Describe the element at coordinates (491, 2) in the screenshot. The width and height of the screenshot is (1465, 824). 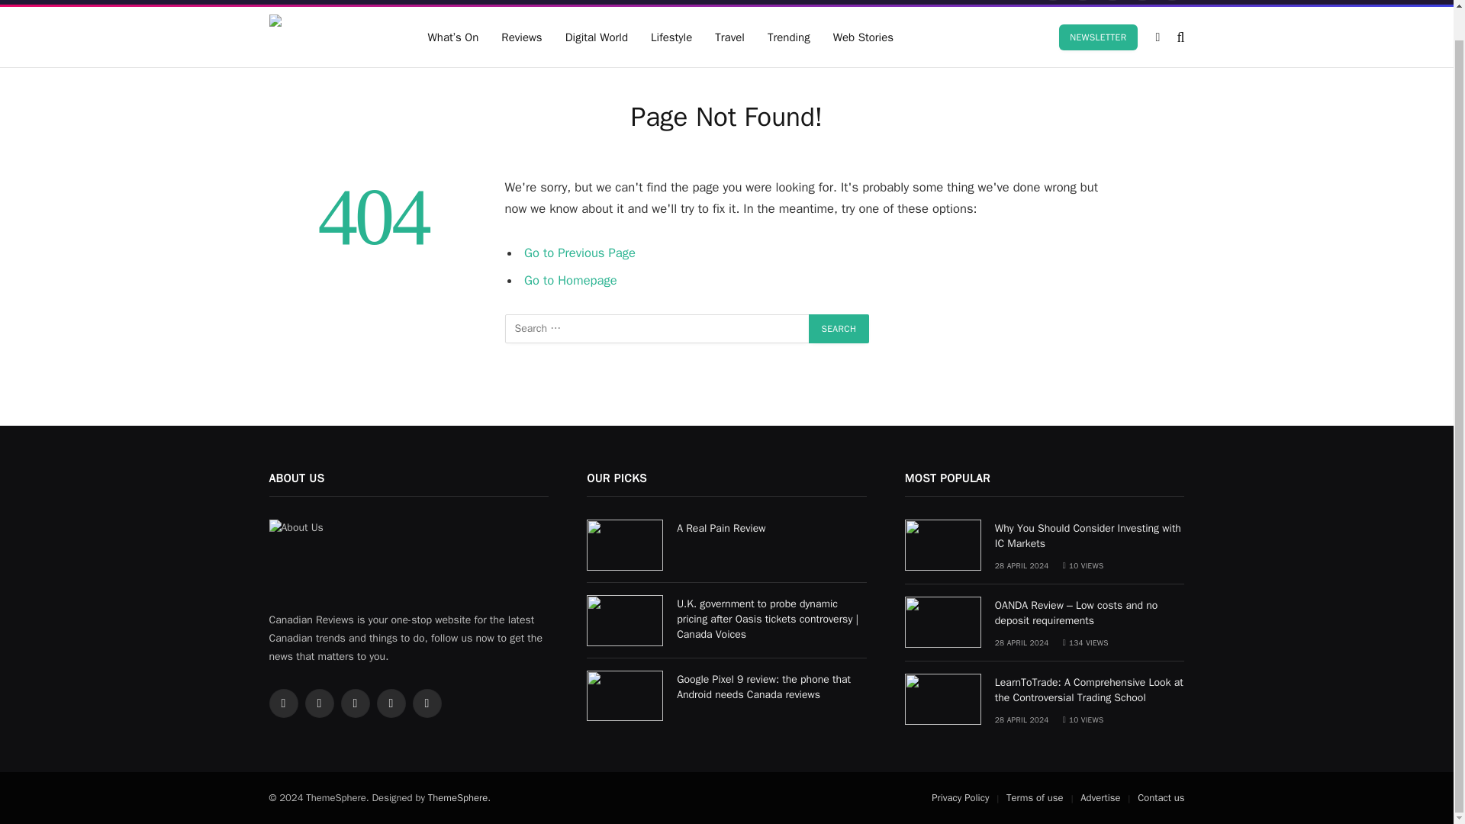
I see `Contact us` at that location.